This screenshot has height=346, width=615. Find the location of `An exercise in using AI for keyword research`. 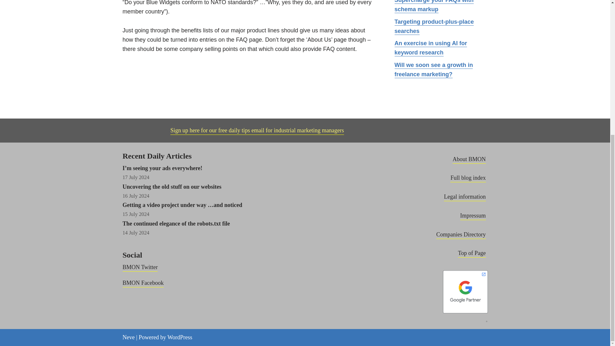

An exercise in using AI for keyword research is located at coordinates (430, 48).